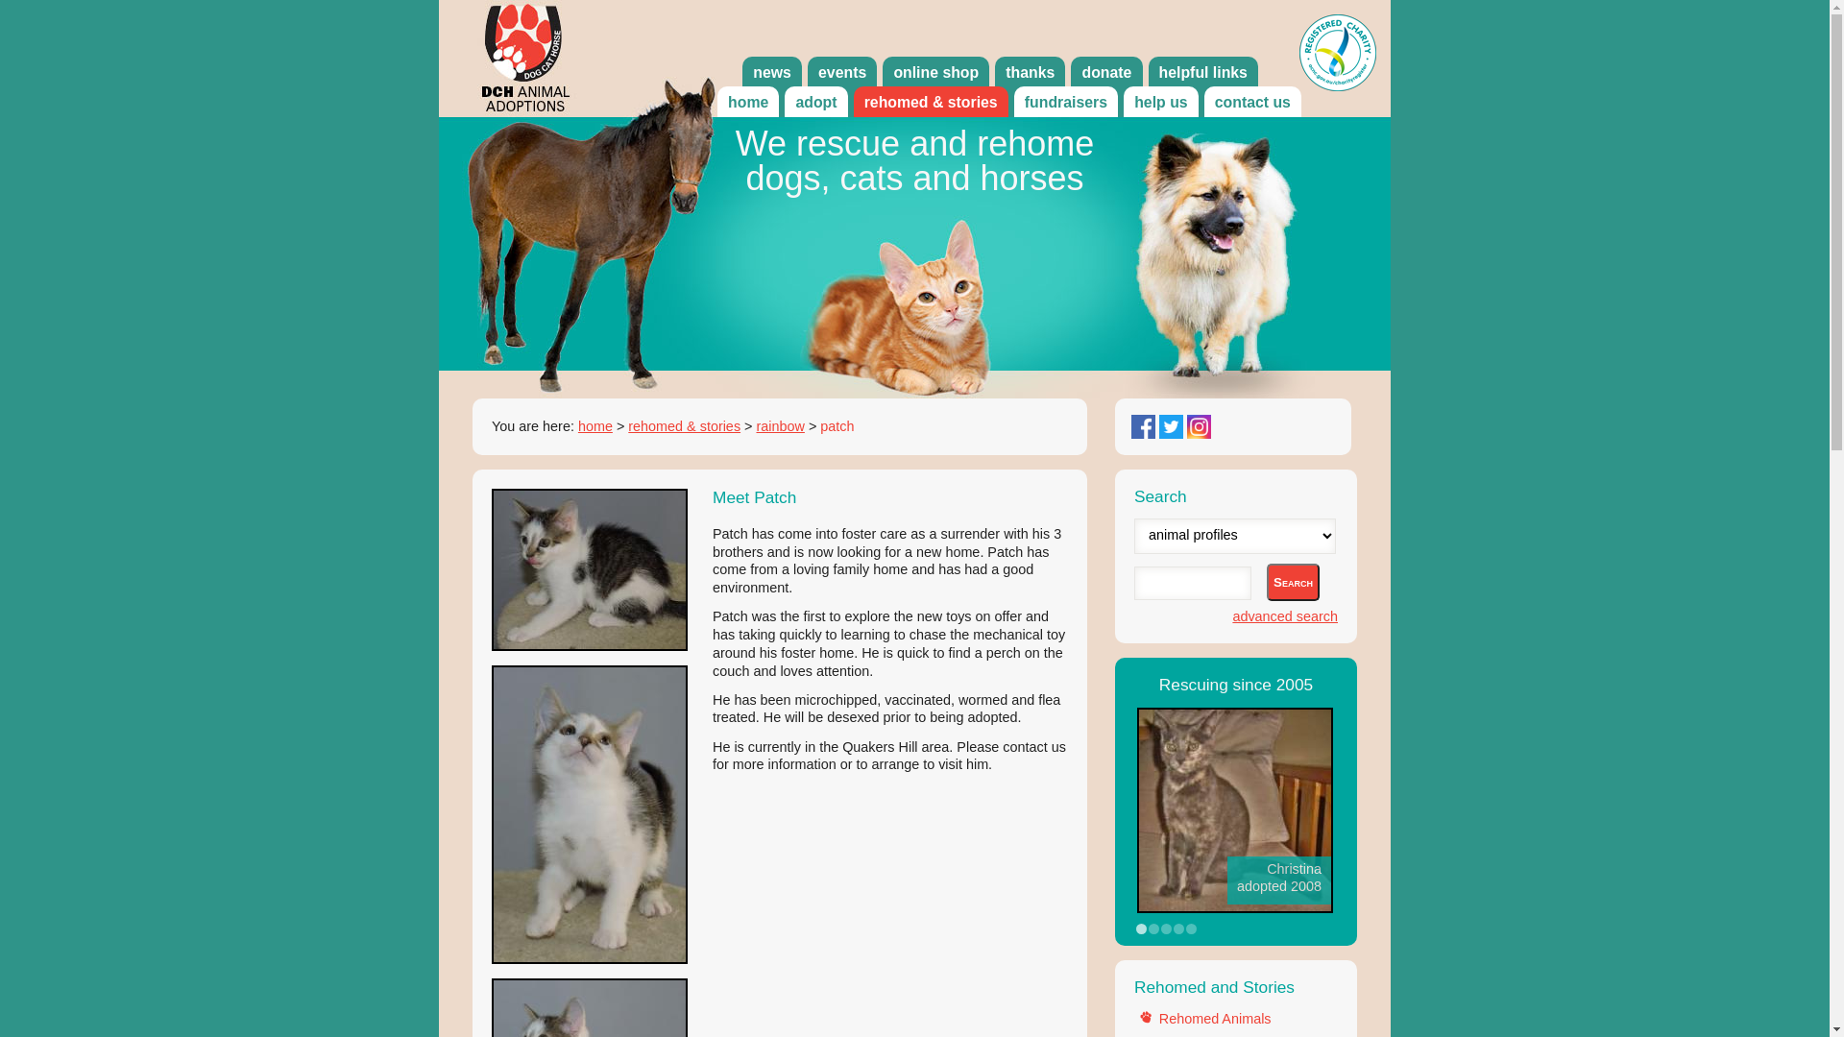 The height and width of the screenshot is (1037, 1844). Describe the element at coordinates (590, 814) in the screenshot. I see `4077-Patch-picture1` at that location.